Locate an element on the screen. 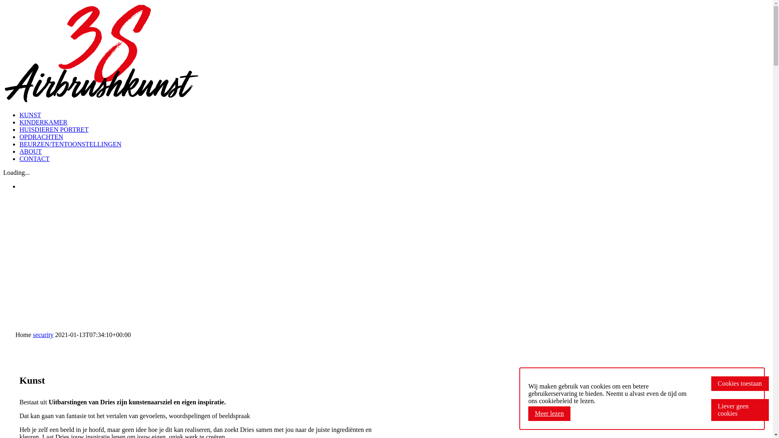 Image resolution: width=779 pixels, height=438 pixels. ABOUT is located at coordinates (31, 152).